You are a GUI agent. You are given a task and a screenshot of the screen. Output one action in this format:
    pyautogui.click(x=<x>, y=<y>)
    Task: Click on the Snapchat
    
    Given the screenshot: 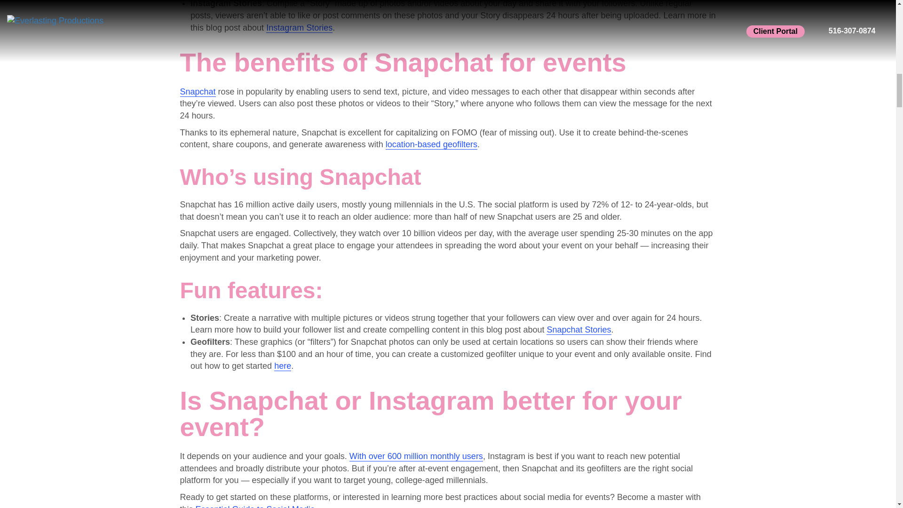 What is the action you would take?
    pyautogui.click(x=198, y=91)
    